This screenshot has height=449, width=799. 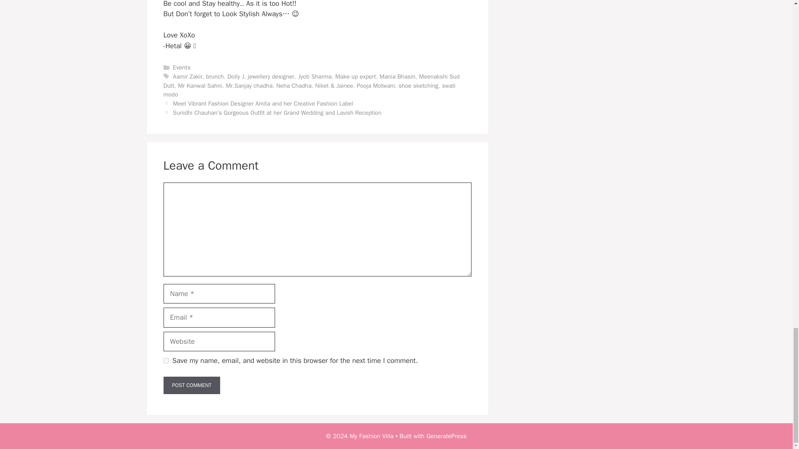 I want to click on Dolly J, so click(x=236, y=76).